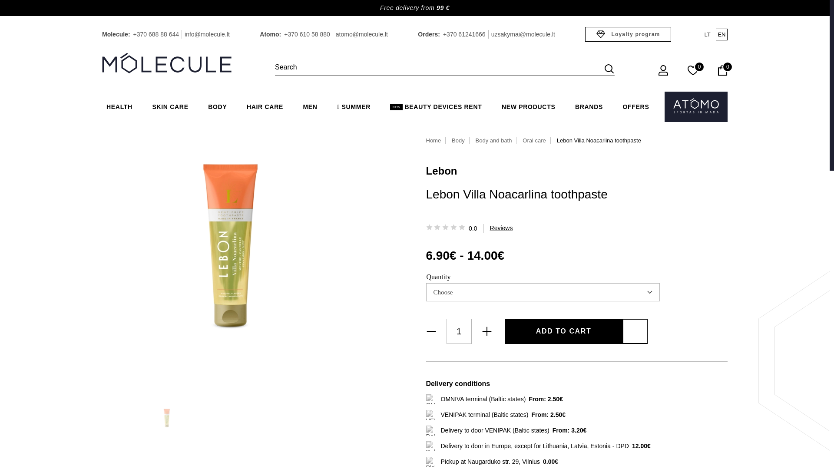 The image size is (834, 469). I want to click on HEALTH, so click(119, 107).